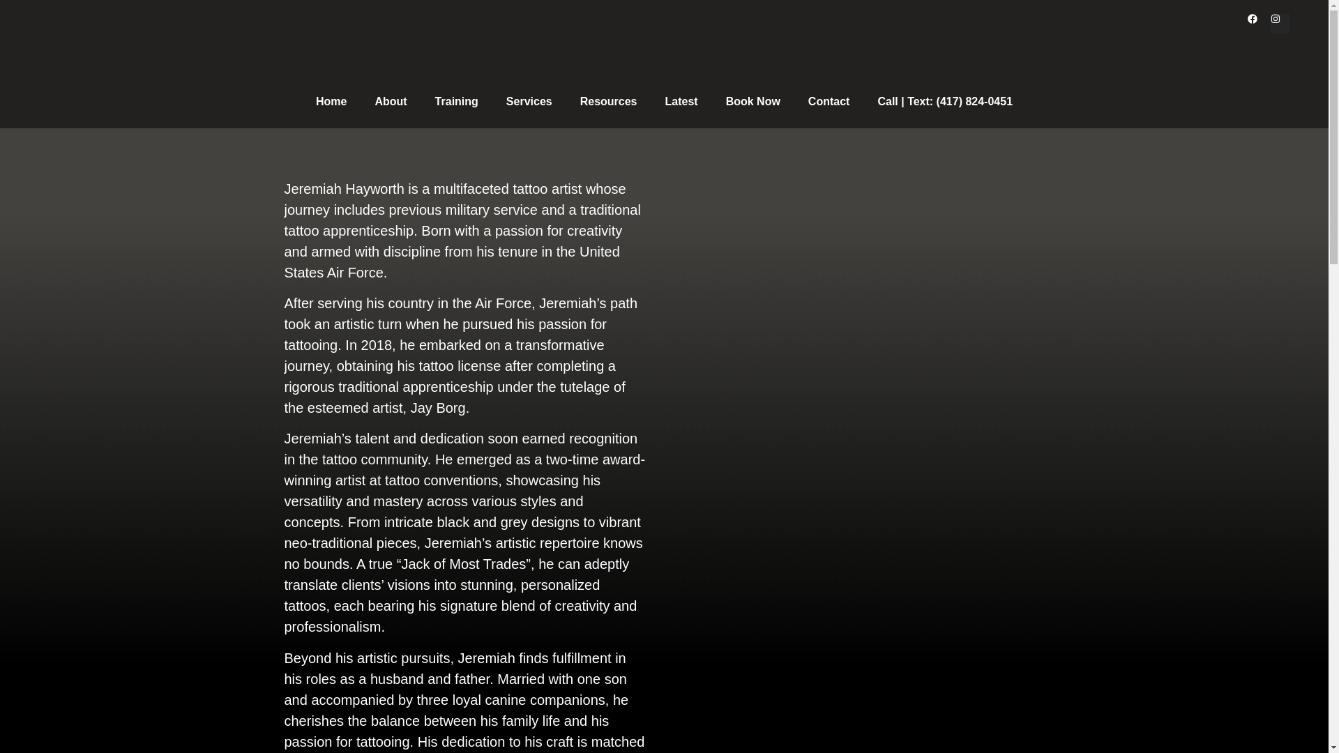 The height and width of the screenshot is (753, 1339). I want to click on Latest, so click(681, 102).